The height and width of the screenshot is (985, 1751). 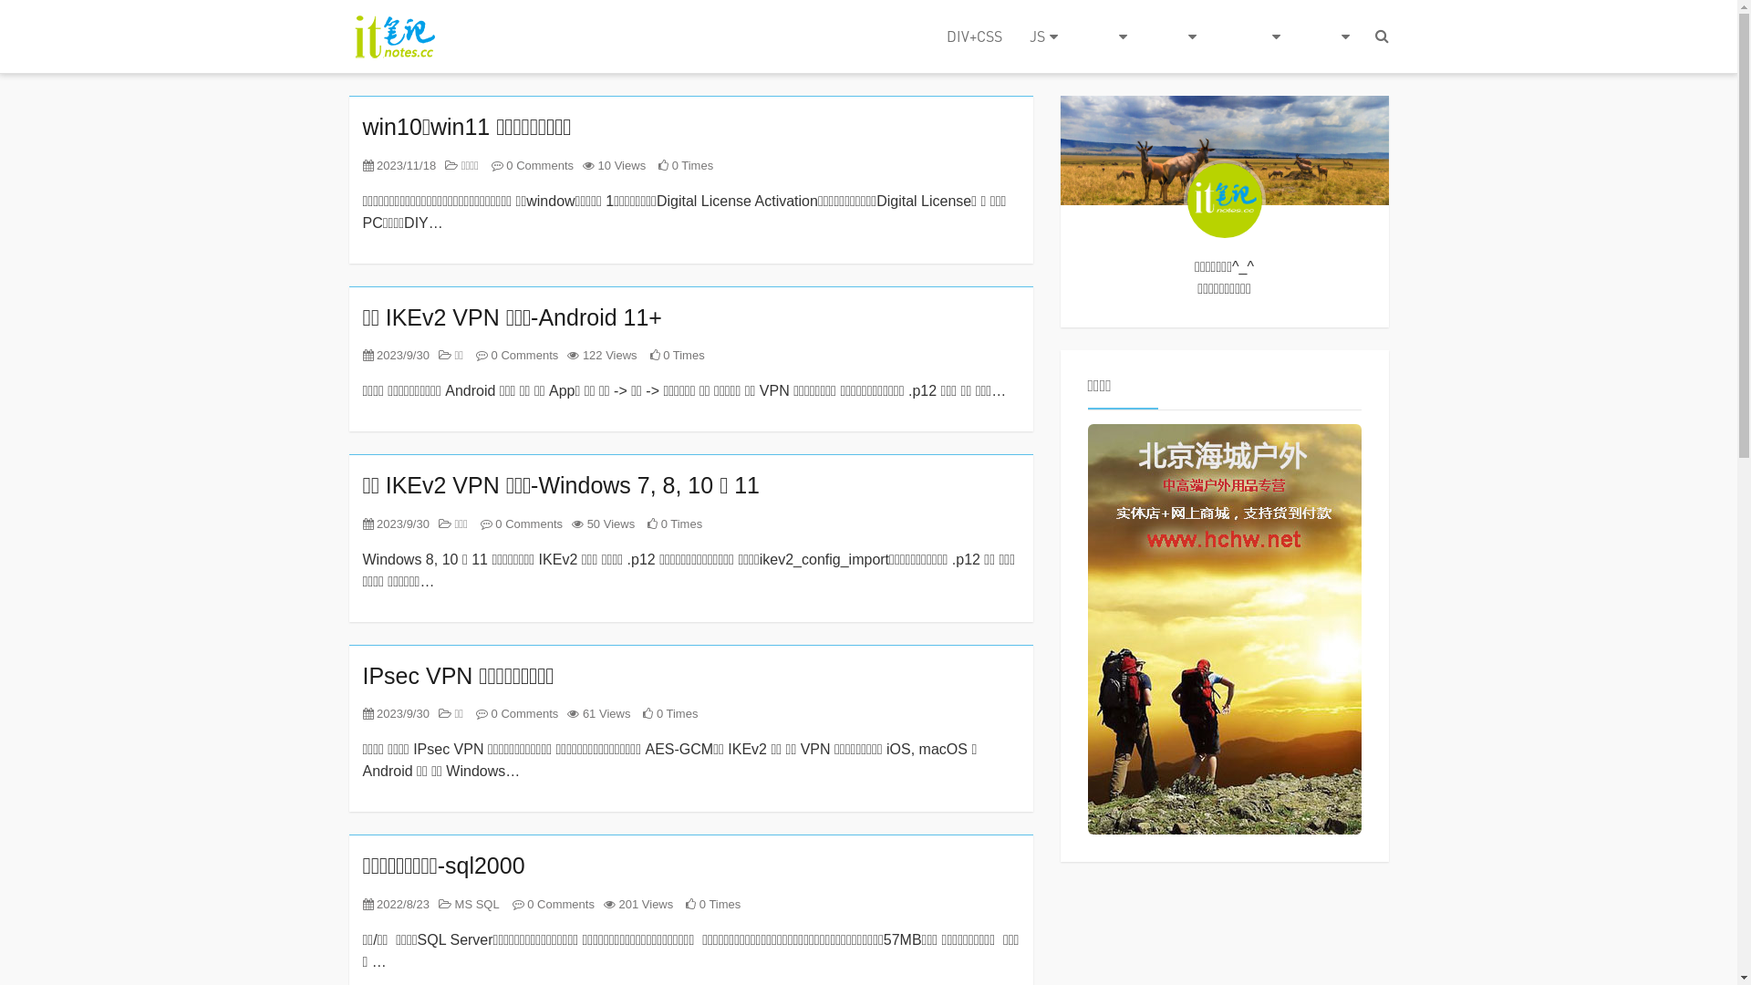 What do you see at coordinates (399, 166) in the screenshot?
I see `2023/11/18` at bounding box center [399, 166].